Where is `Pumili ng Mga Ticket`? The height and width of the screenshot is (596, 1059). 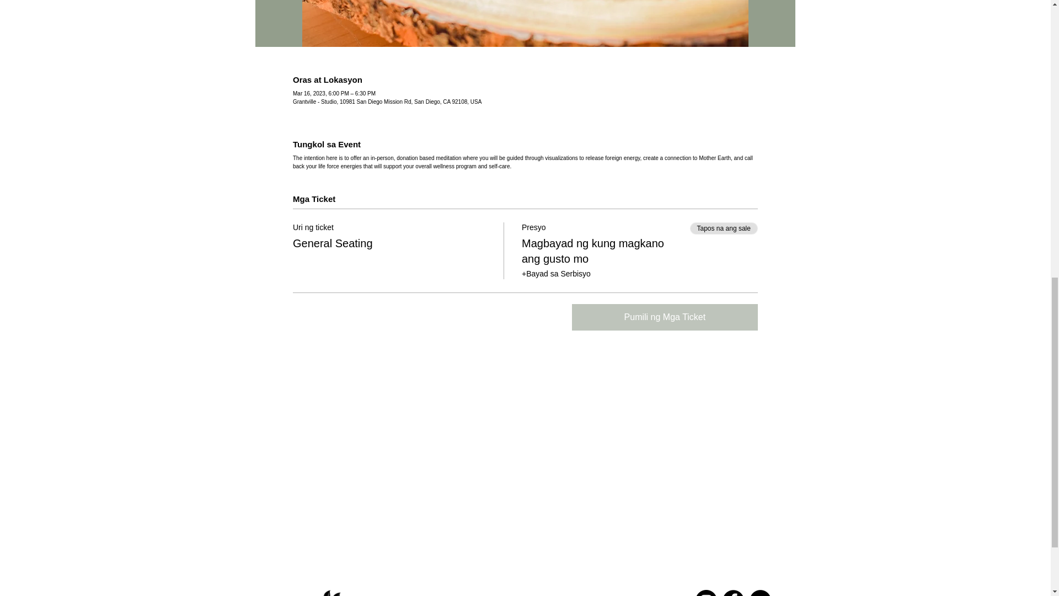
Pumili ng Mga Ticket is located at coordinates (665, 317).